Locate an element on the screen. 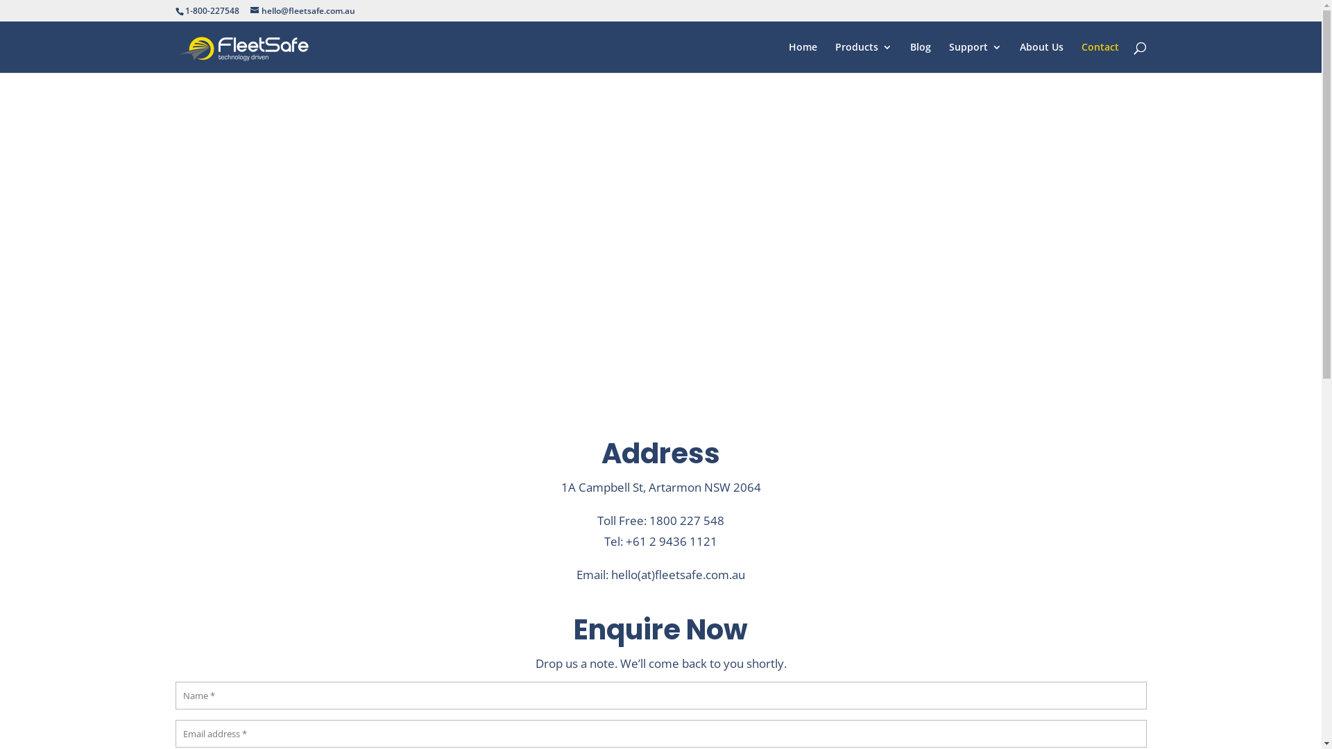  Home is located at coordinates (802, 58).